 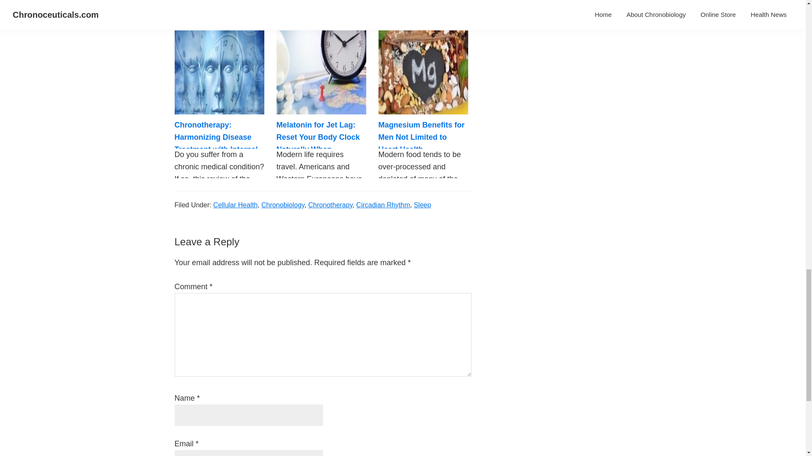 I want to click on Sleep, so click(x=422, y=205).